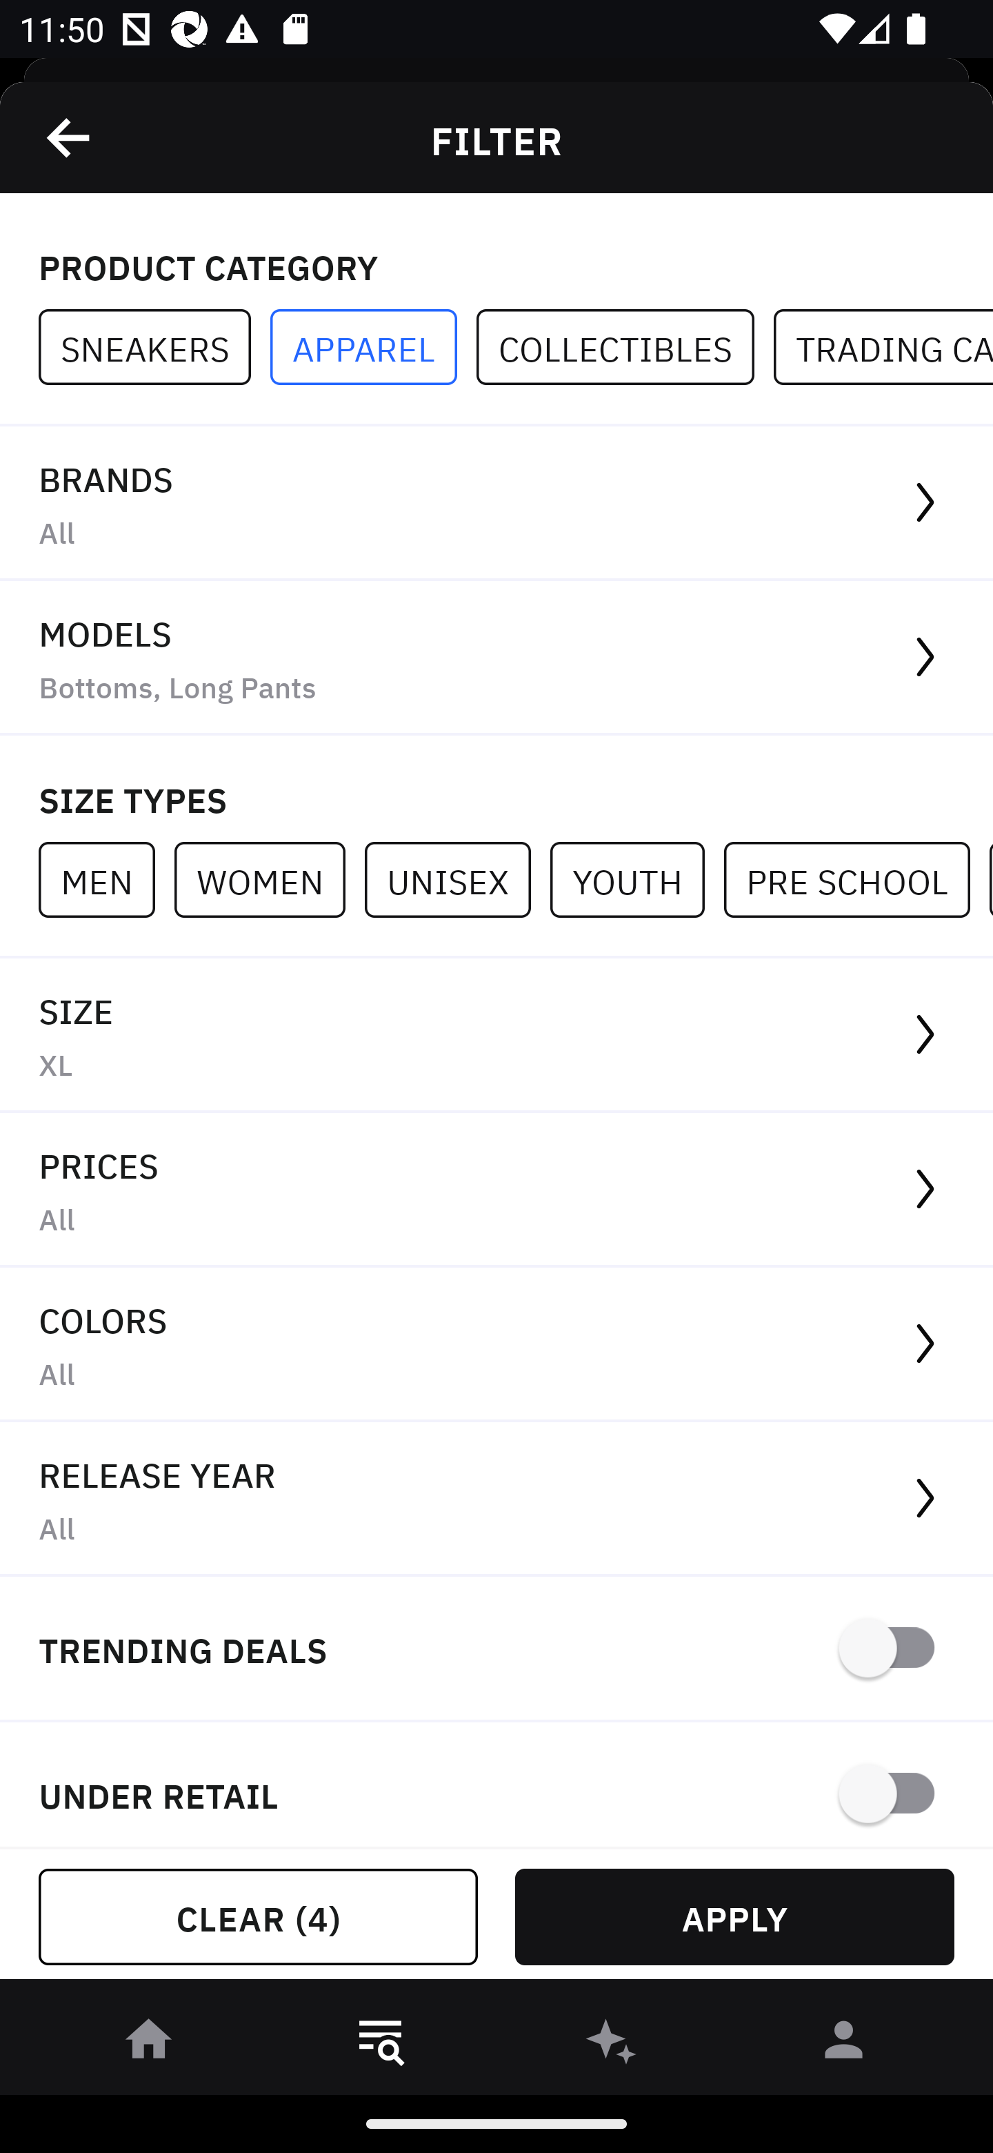 This screenshot has height=2153, width=993. I want to click on WOMEN, so click(269, 879).